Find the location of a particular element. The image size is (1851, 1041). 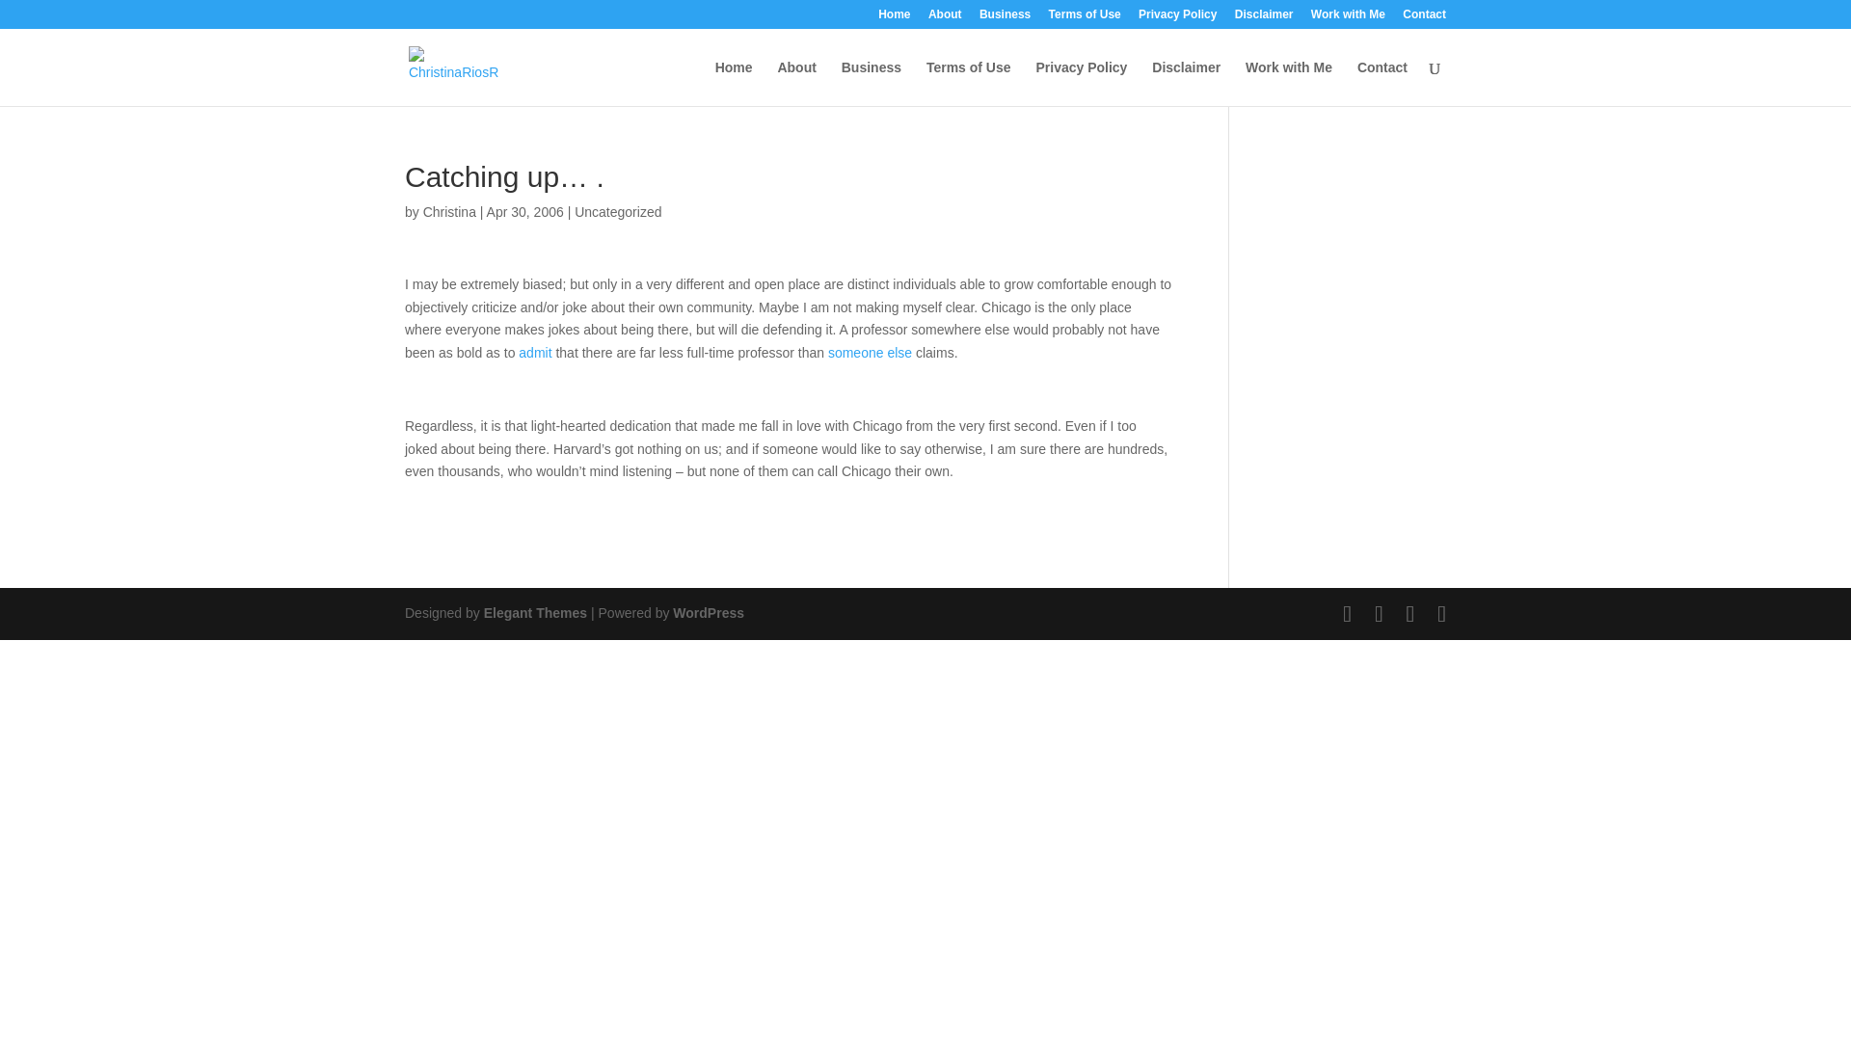

Privacy Policy is located at coordinates (1176, 18).